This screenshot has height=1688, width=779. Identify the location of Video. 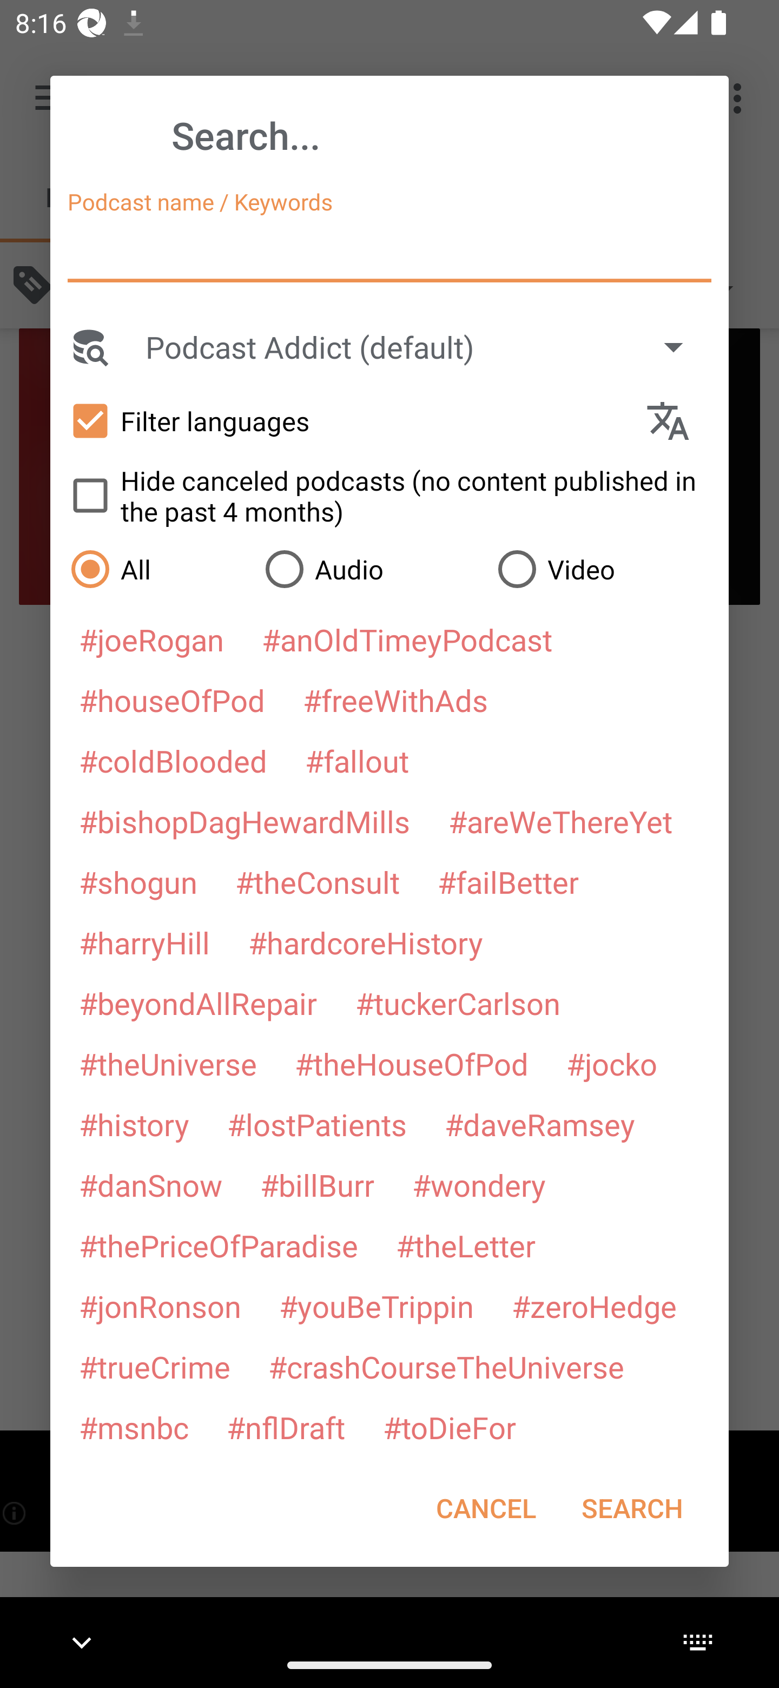
(603, 569).